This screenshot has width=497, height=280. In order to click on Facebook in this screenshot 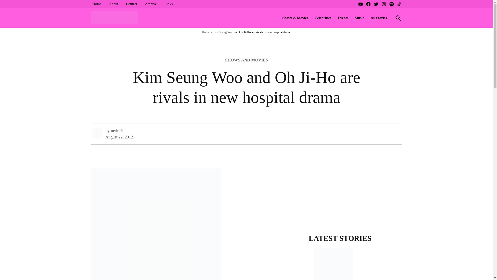, I will do `click(368, 4)`.